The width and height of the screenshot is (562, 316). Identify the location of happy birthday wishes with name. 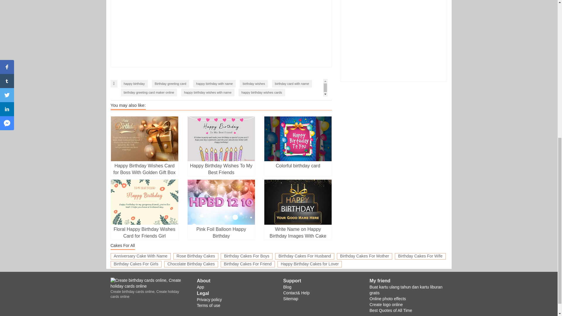
(208, 92).